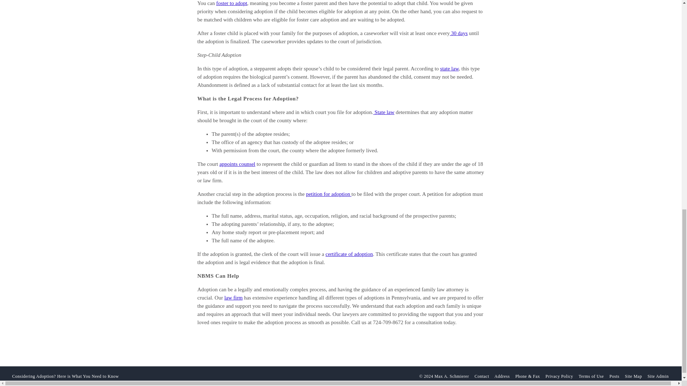  I want to click on Privacy Policy, so click(559, 376).